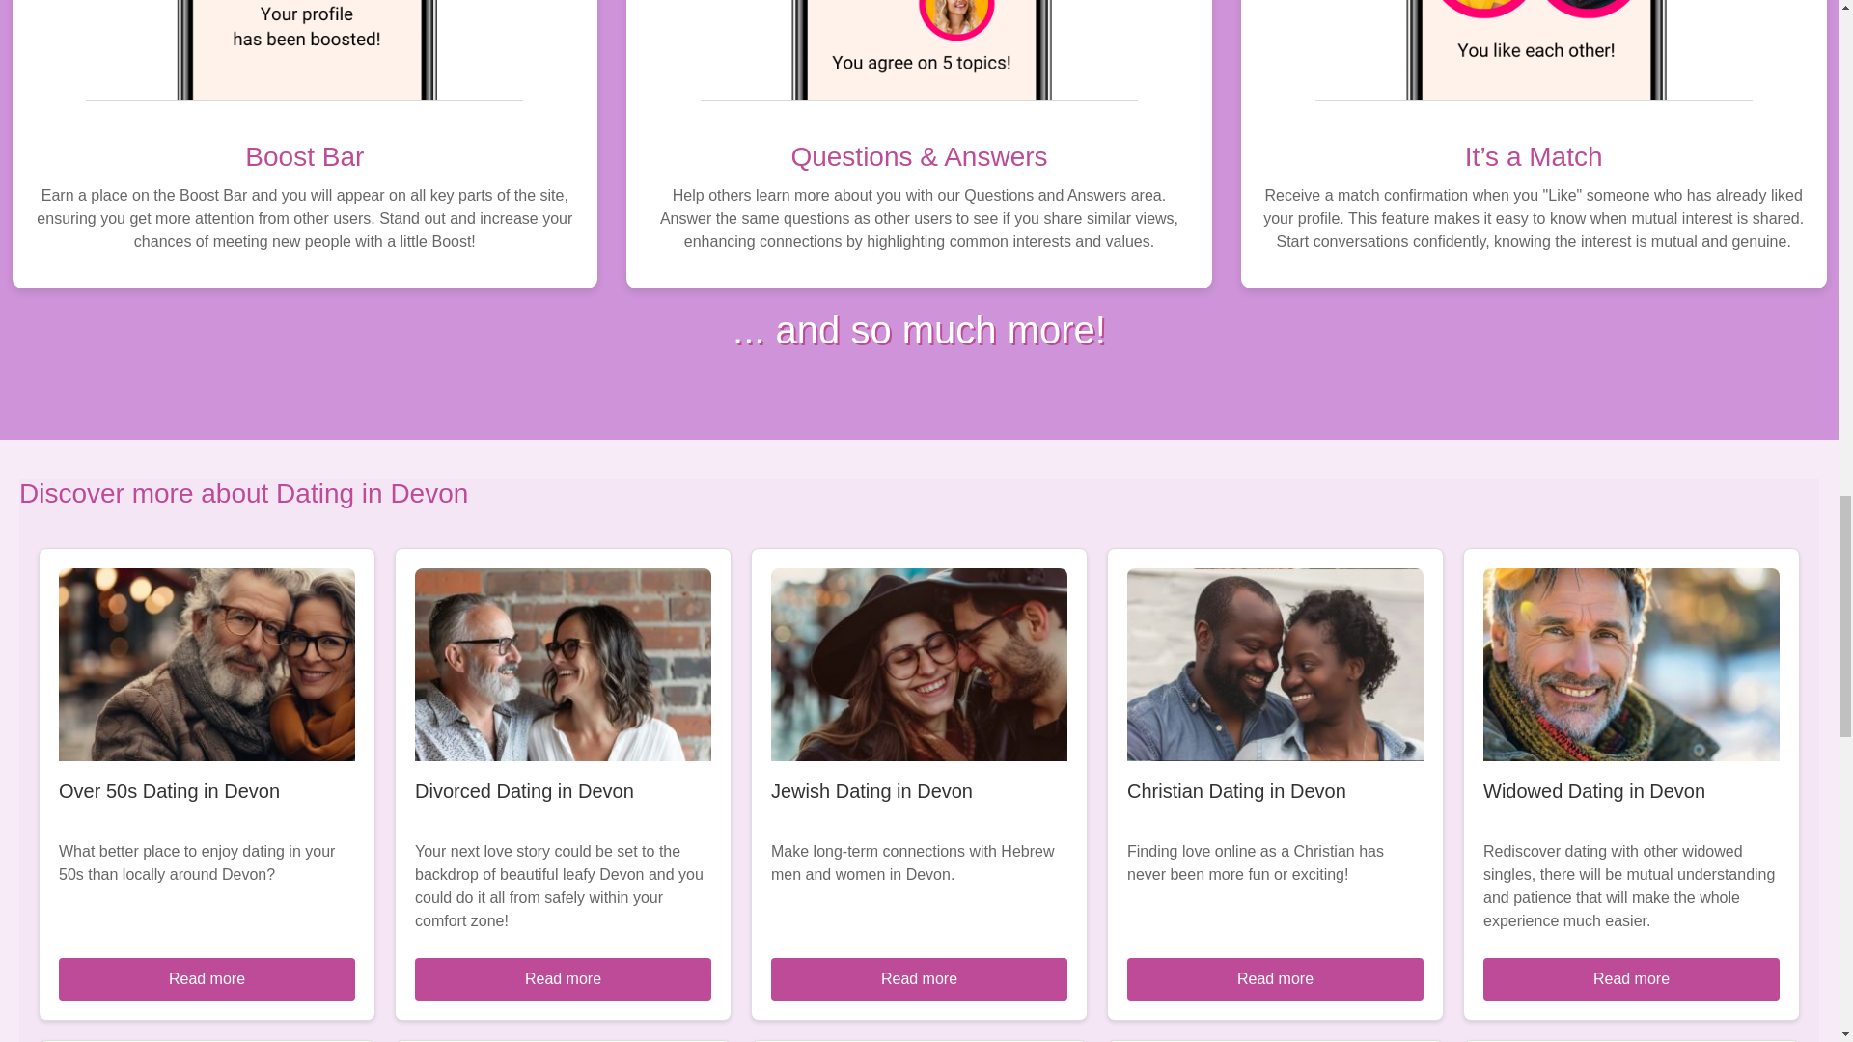 Image resolution: width=1853 pixels, height=1042 pixels. Describe the element at coordinates (207, 978) in the screenshot. I see `Read more` at that location.